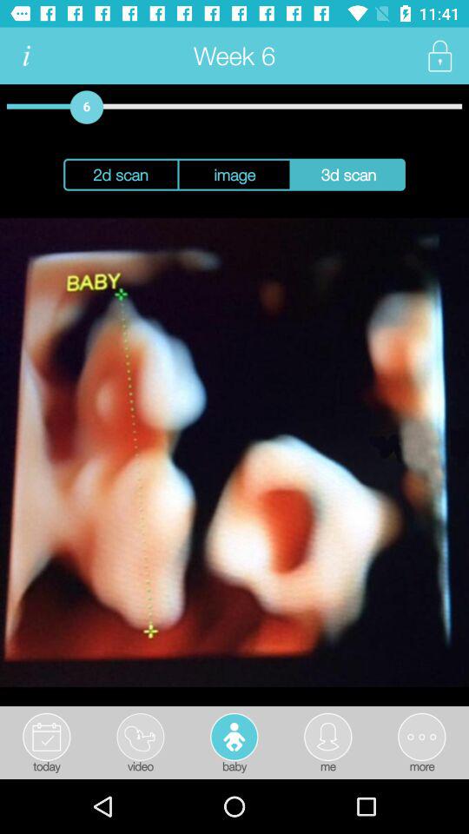 This screenshot has width=469, height=834. I want to click on lock, so click(439, 56).